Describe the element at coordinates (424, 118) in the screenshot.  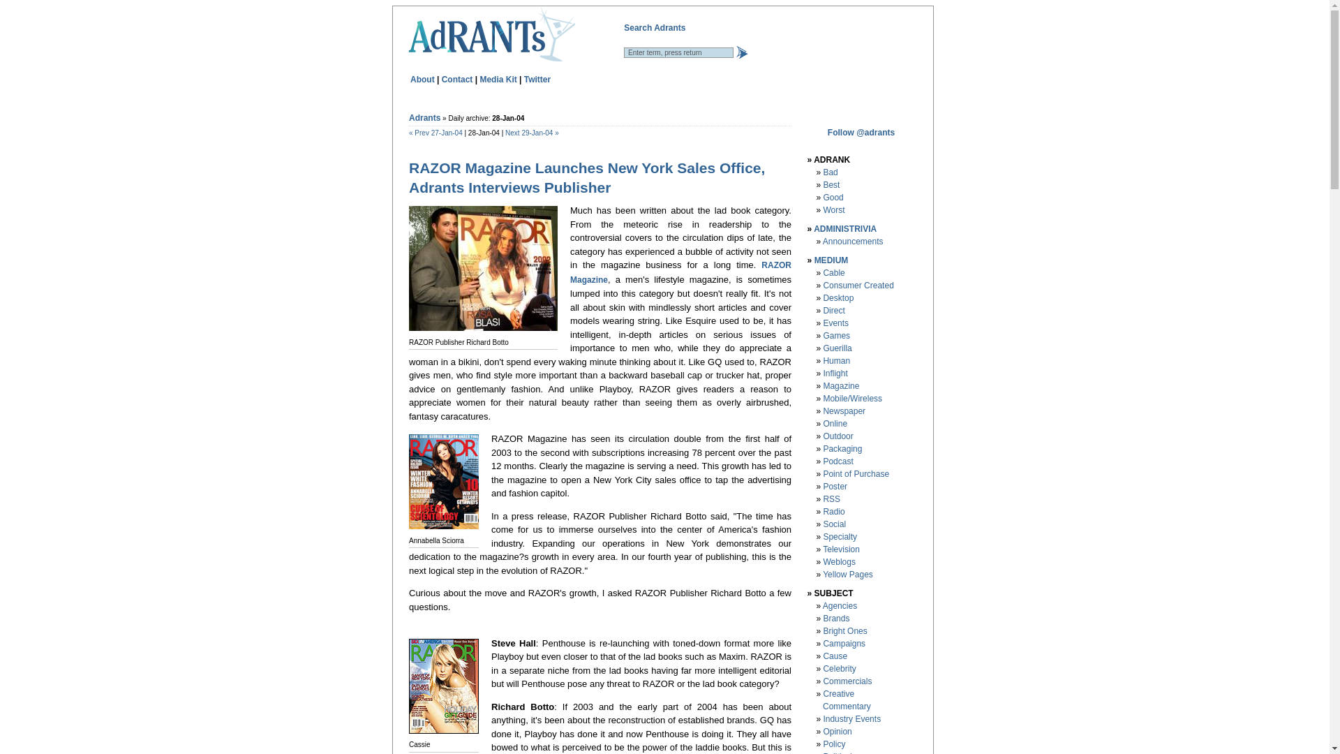
I see `Adrants` at that location.